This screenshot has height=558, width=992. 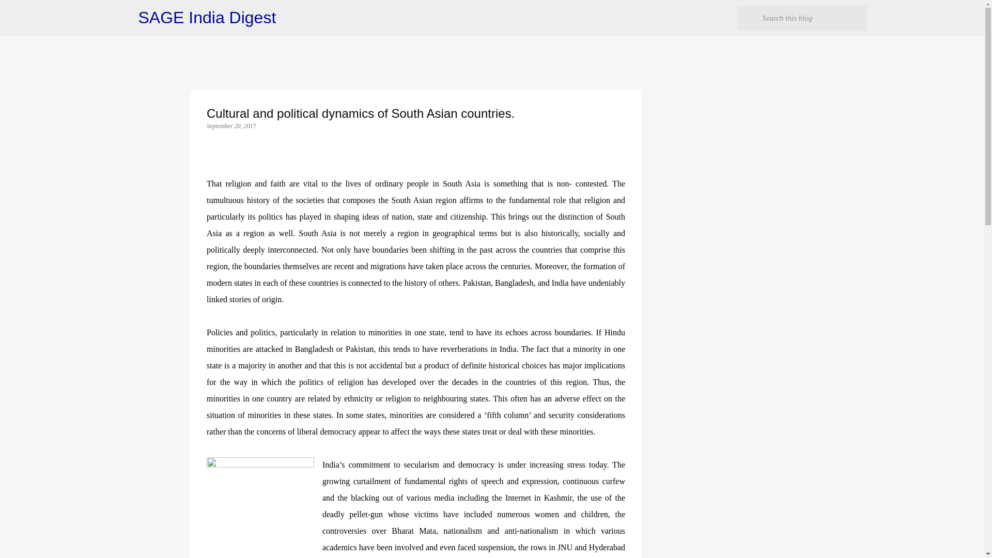 What do you see at coordinates (231, 126) in the screenshot?
I see `permanent link` at bounding box center [231, 126].